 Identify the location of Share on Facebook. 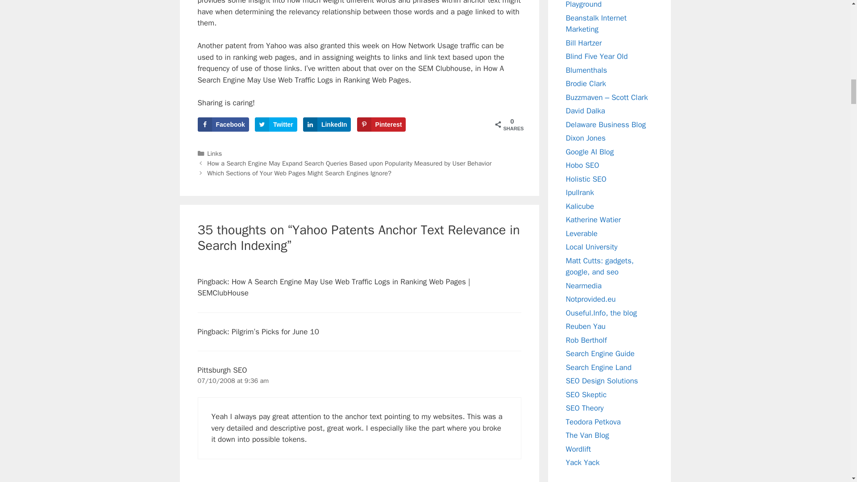
(222, 124).